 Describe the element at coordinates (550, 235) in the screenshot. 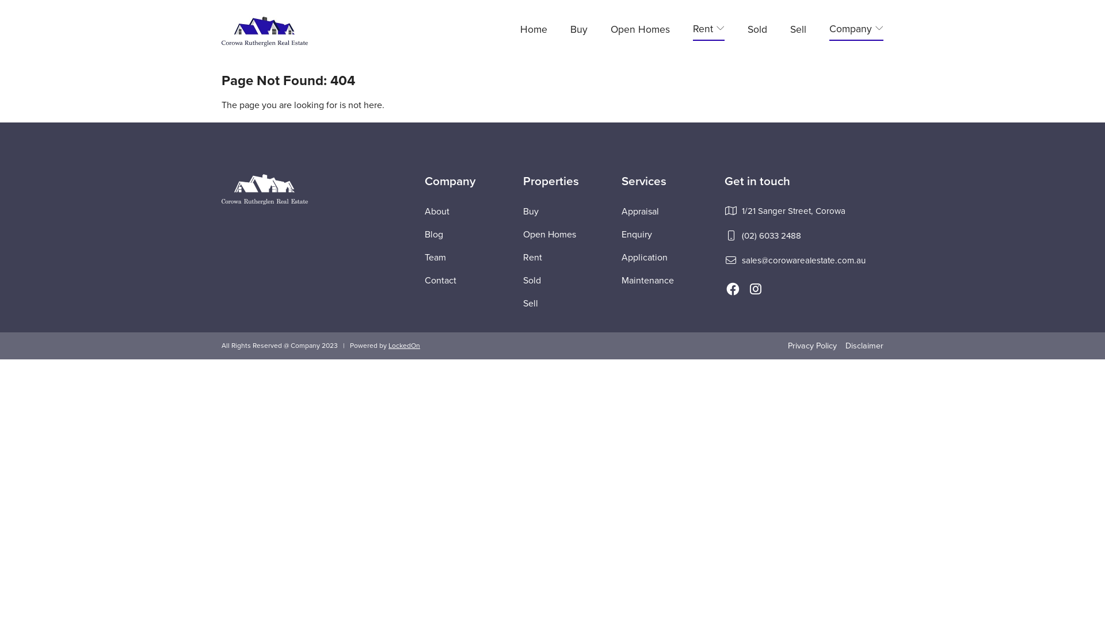

I see `Open Homes` at that location.